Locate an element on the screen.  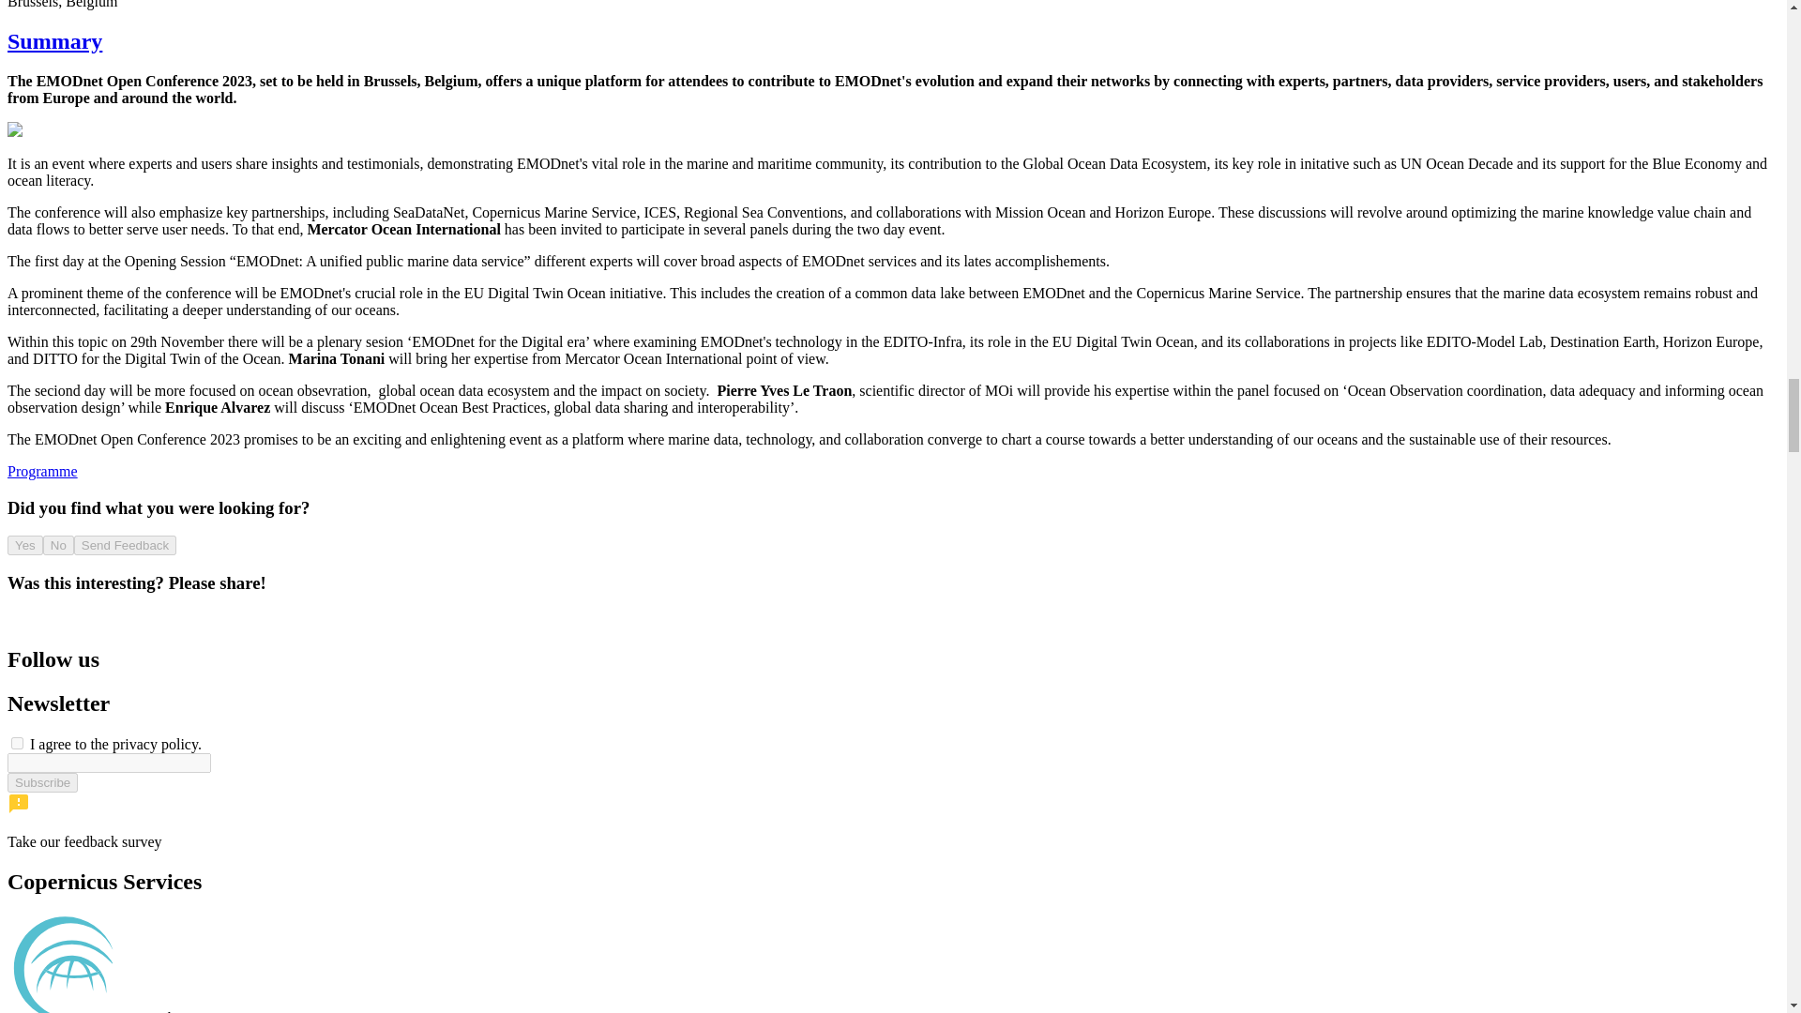
No is located at coordinates (58, 545).